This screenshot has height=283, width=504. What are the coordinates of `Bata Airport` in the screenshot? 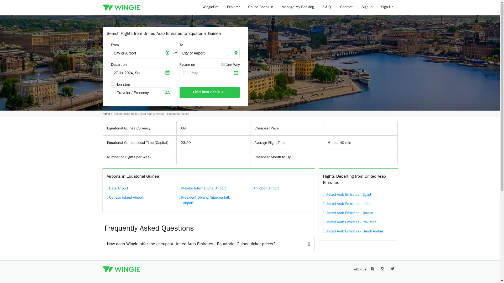 It's located at (136, 188).